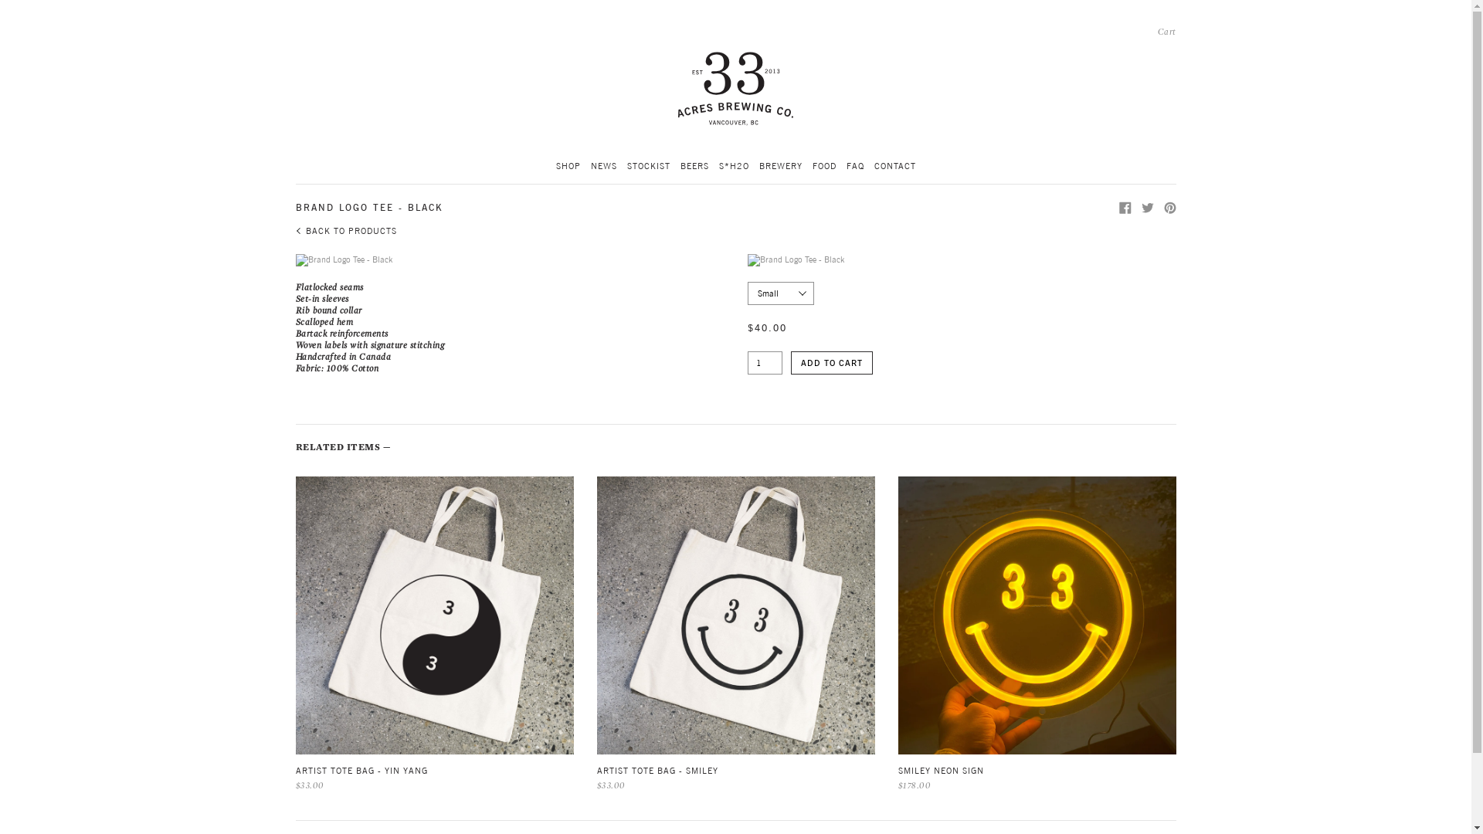 Image resolution: width=1483 pixels, height=834 pixels. Describe the element at coordinates (780, 167) in the screenshot. I see `BREWERY` at that location.